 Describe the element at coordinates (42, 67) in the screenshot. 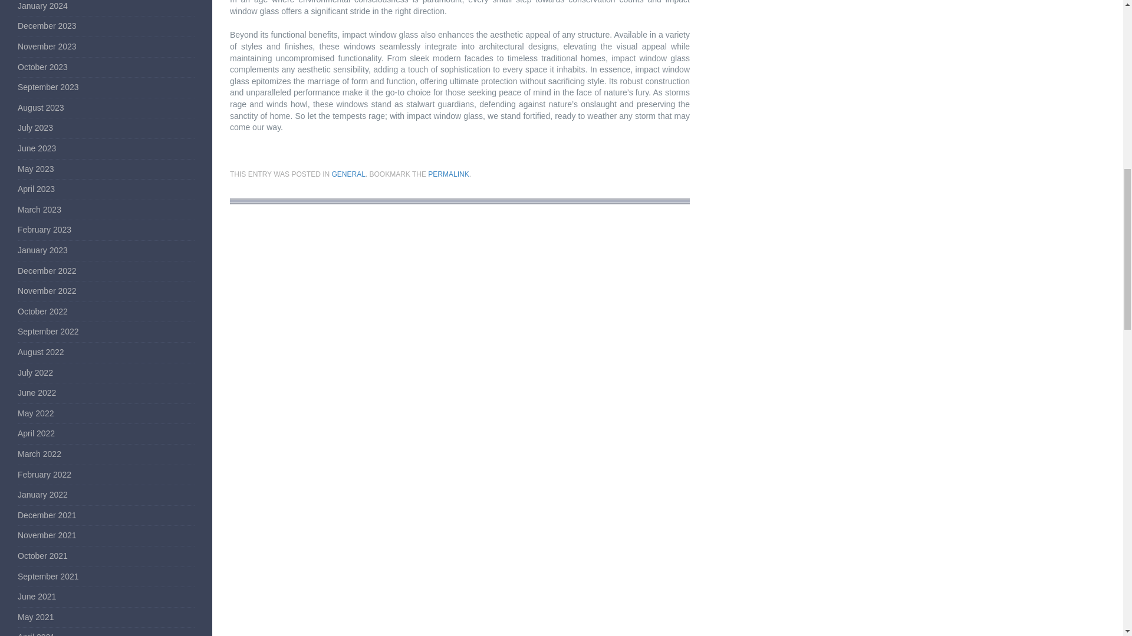

I see `October 2023` at that location.